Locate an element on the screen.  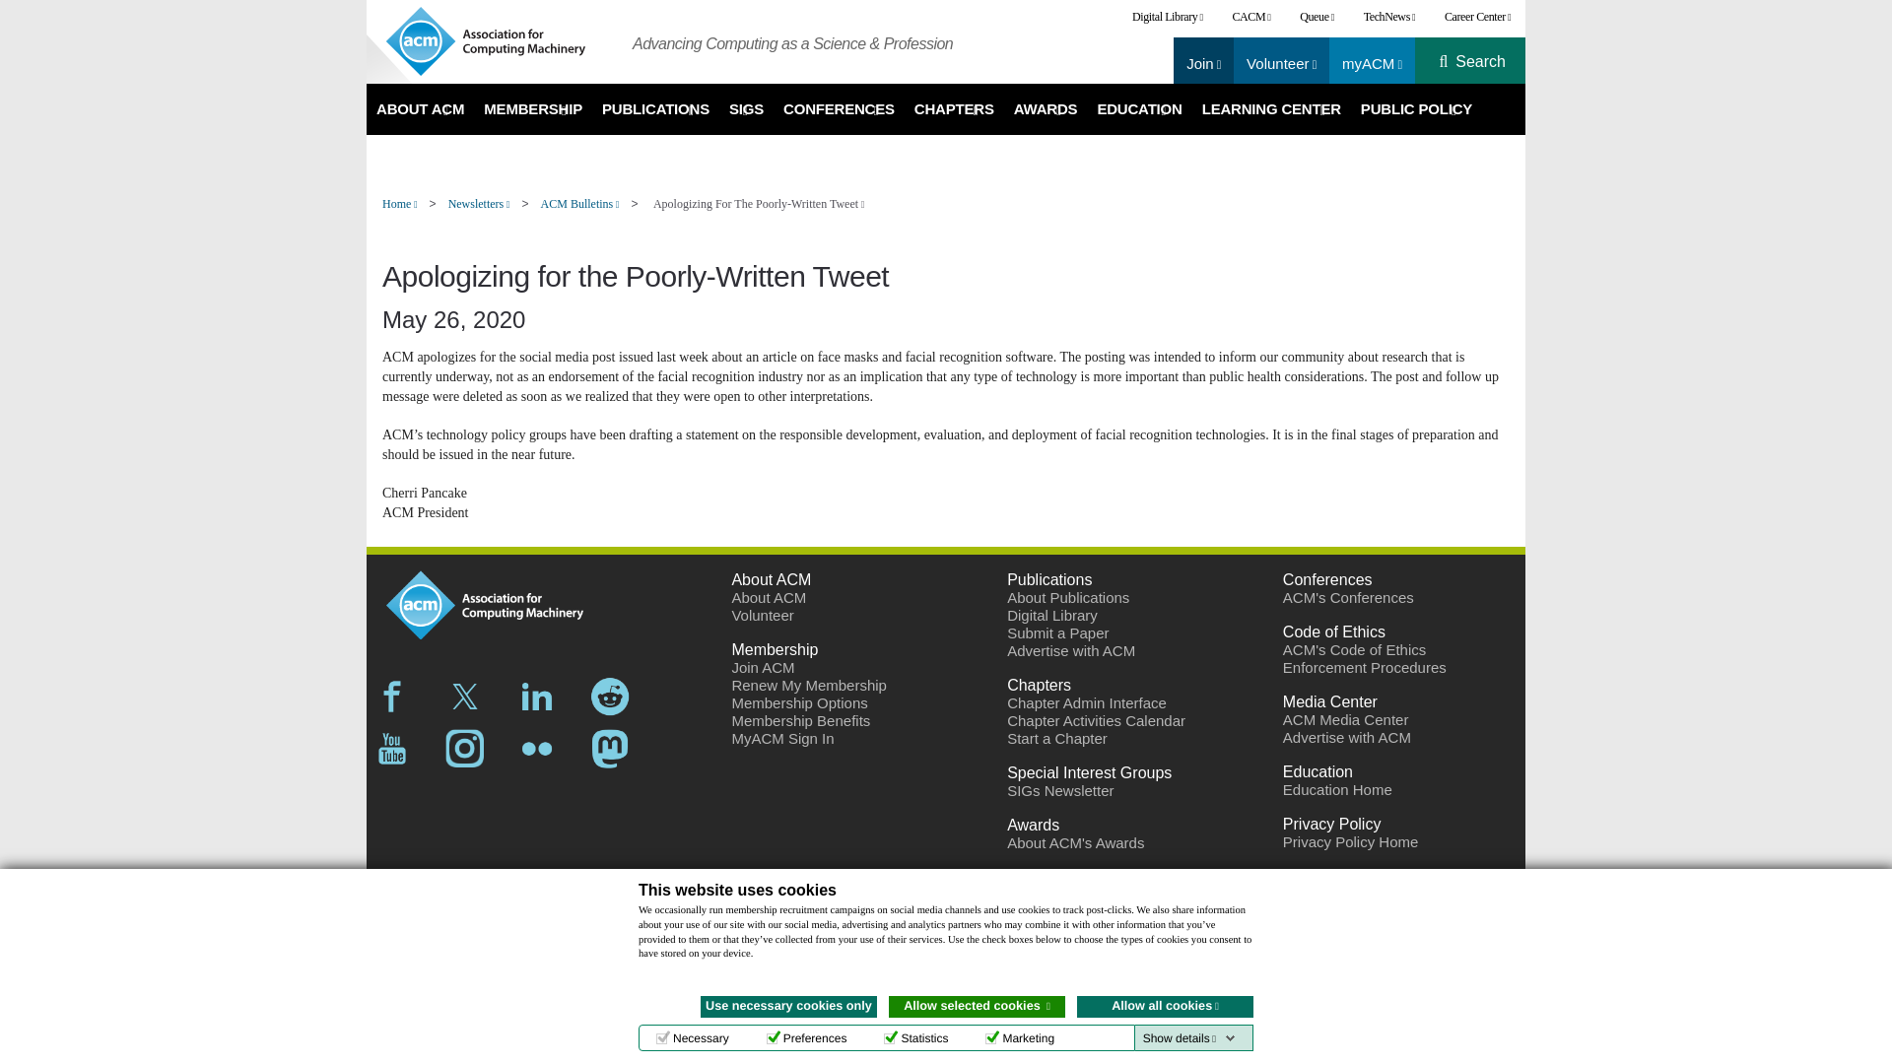
Search is located at coordinates (1480, 62).